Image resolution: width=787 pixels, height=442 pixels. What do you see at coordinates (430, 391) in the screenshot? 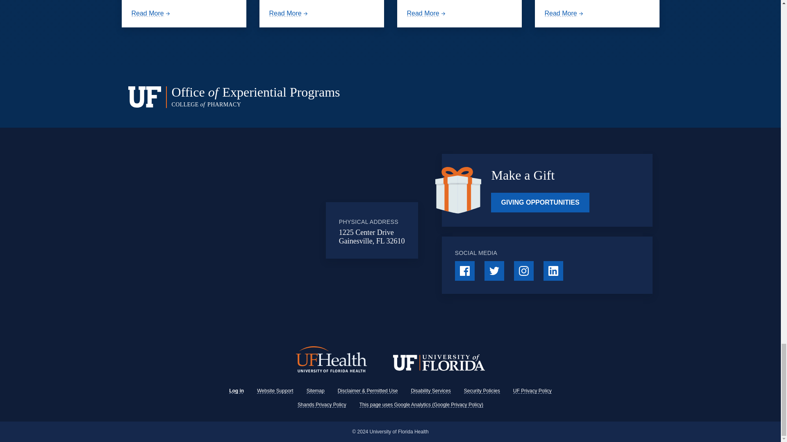
I see `Disability Services` at bounding box center [430, 391].